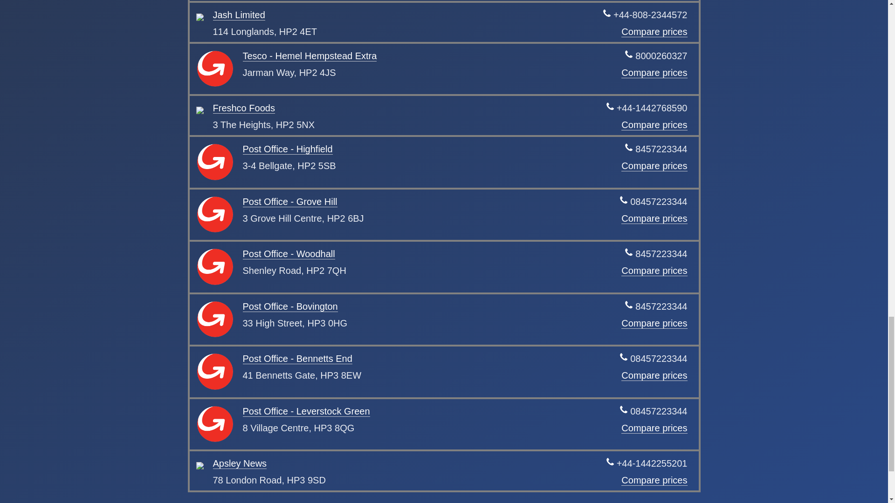 This screenshot has width=895, height=503. I want to click on Compare prices, so click(654, 73).